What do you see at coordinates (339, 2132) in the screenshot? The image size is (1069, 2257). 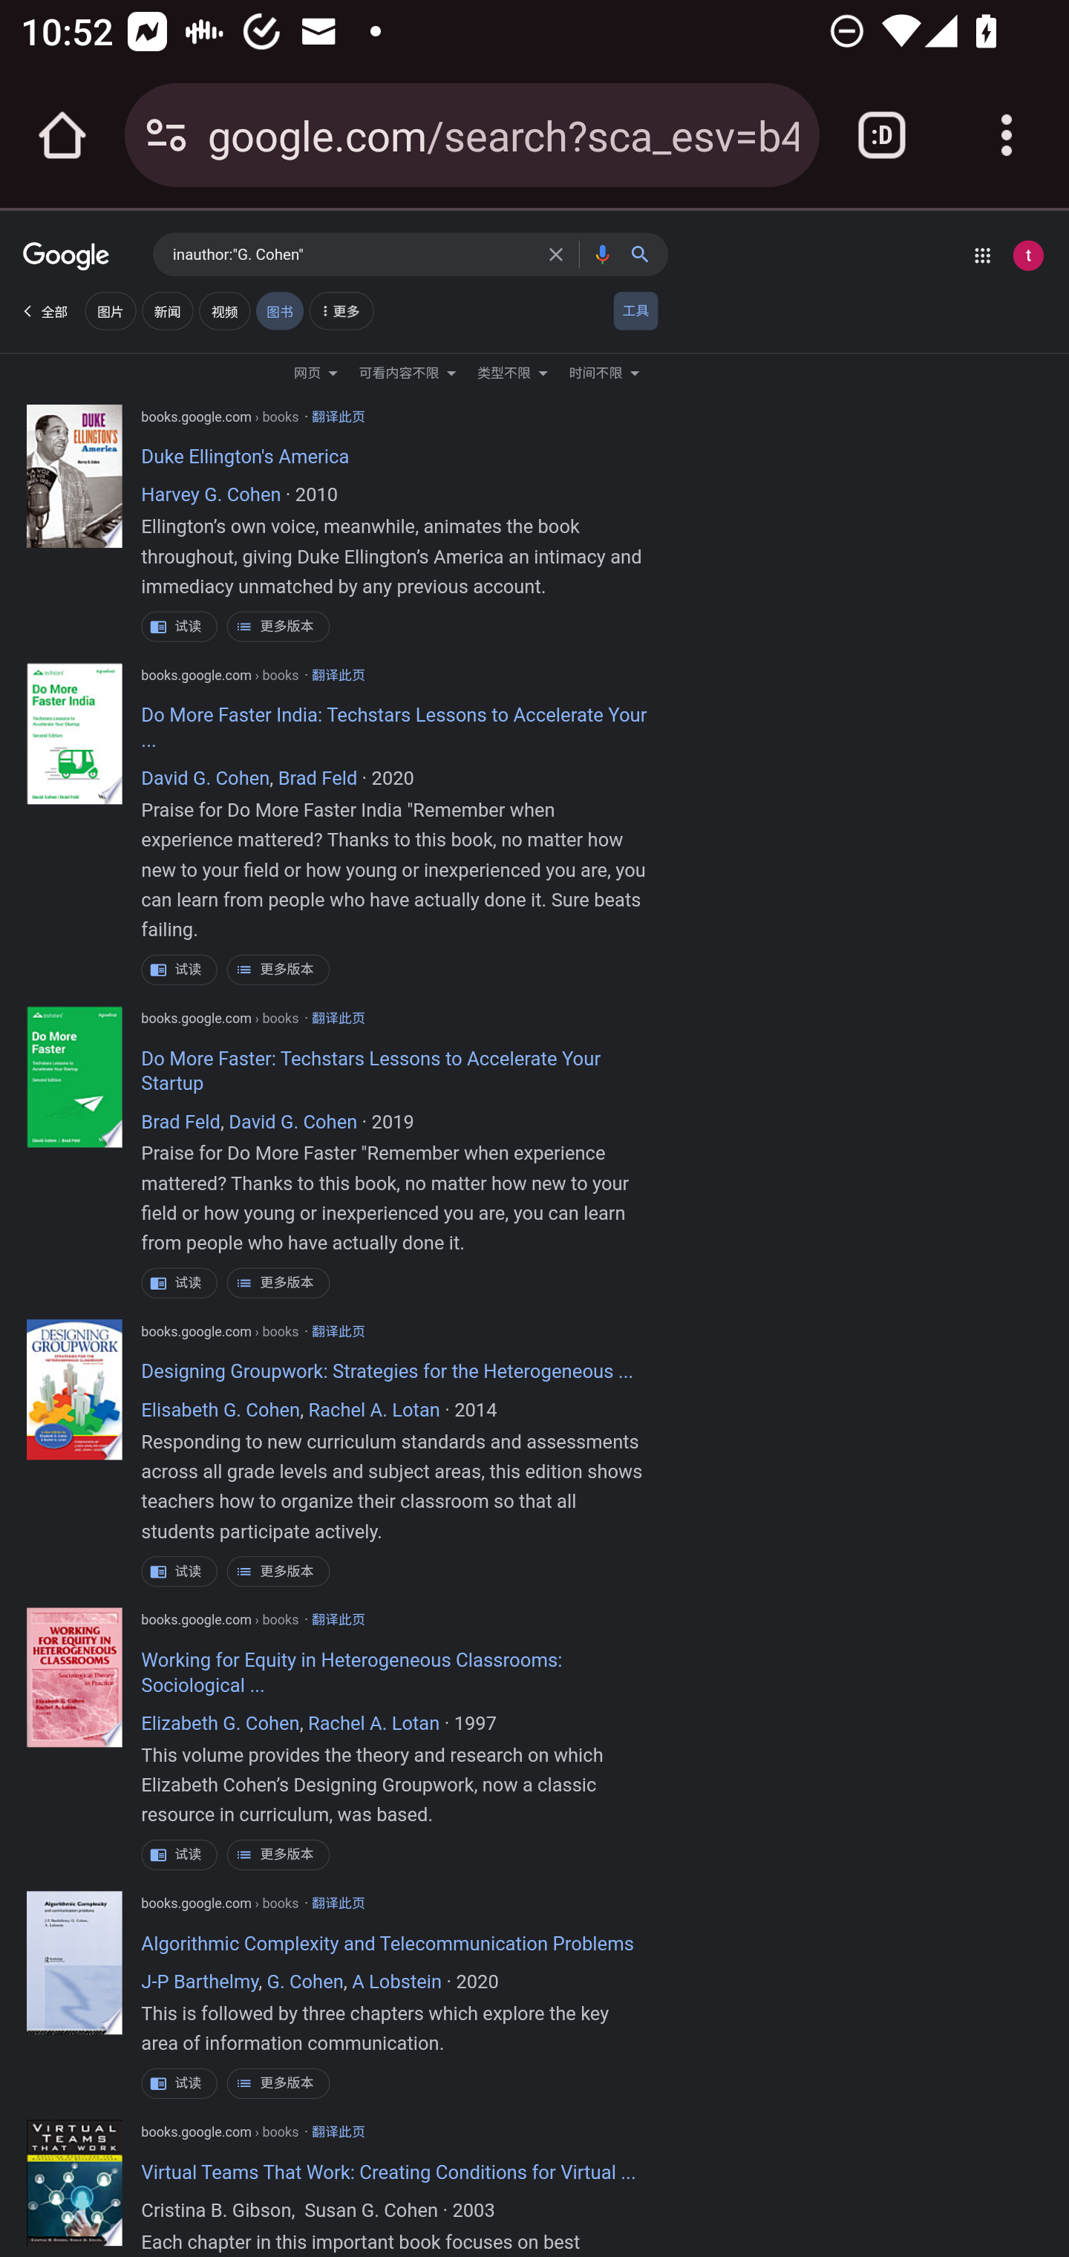 I see `翻译此页` at bounding box center [339, 2132].